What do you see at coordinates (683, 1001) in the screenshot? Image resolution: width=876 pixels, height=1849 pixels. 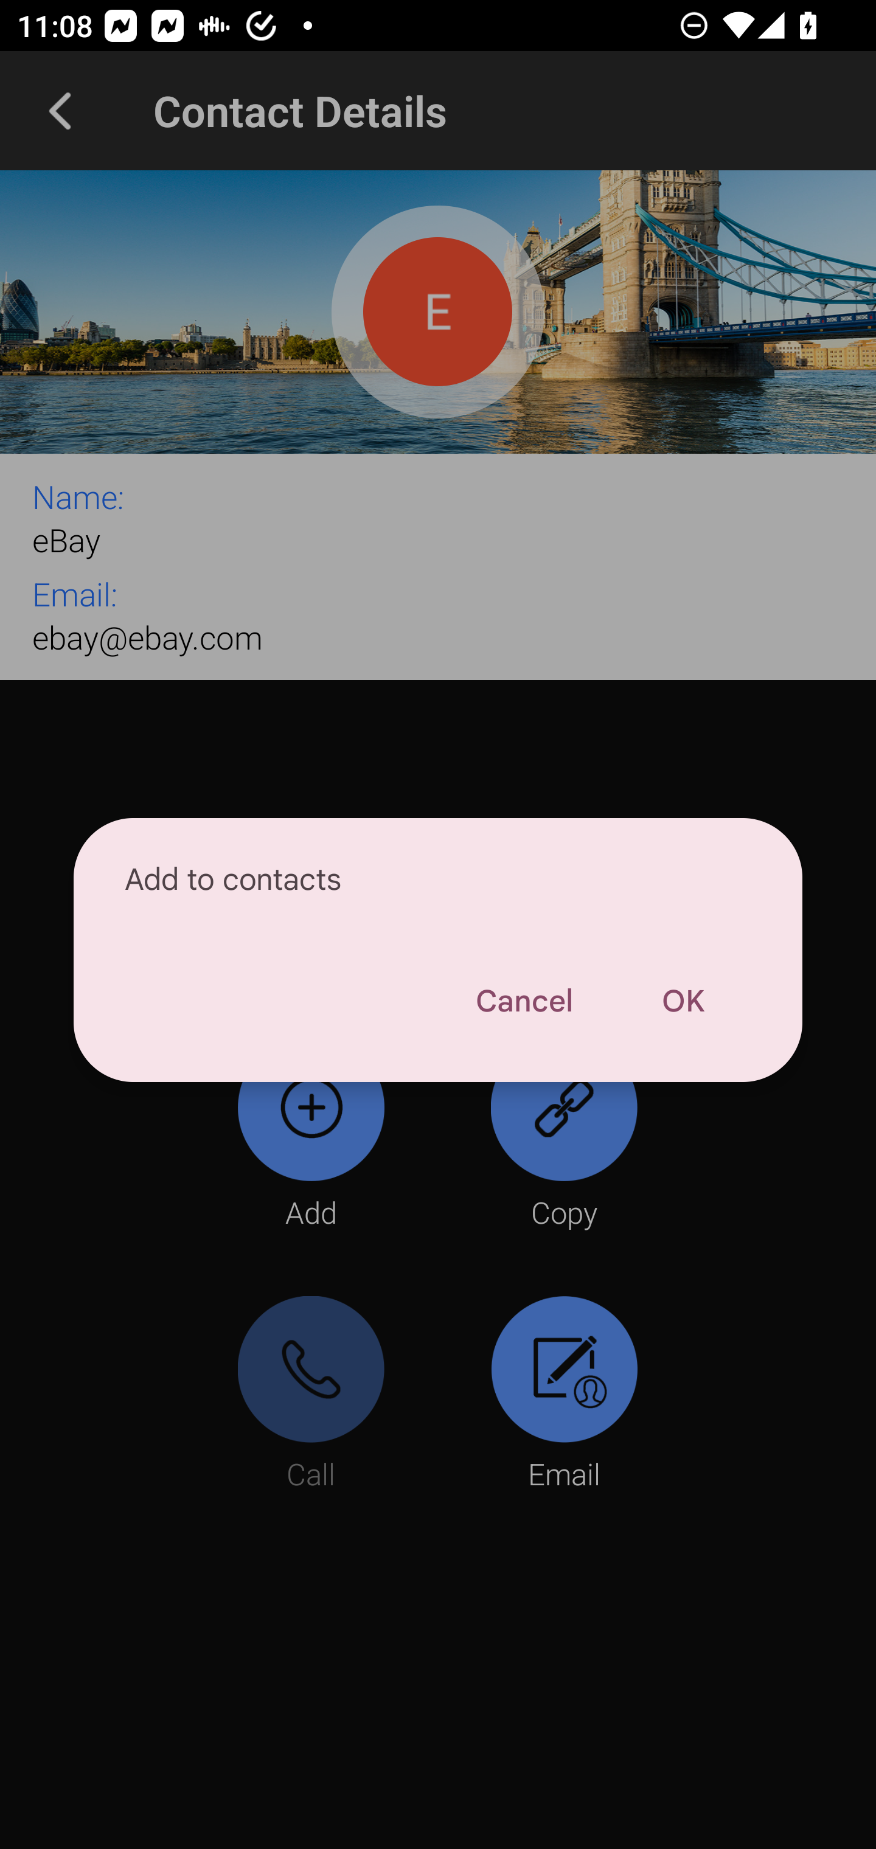 I see `OK` at bounding box center [683, 1001].